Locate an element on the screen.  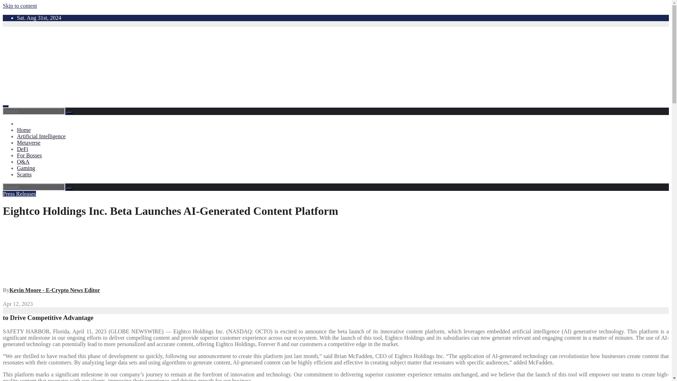
Gaming is located at coordinates (26, 168).